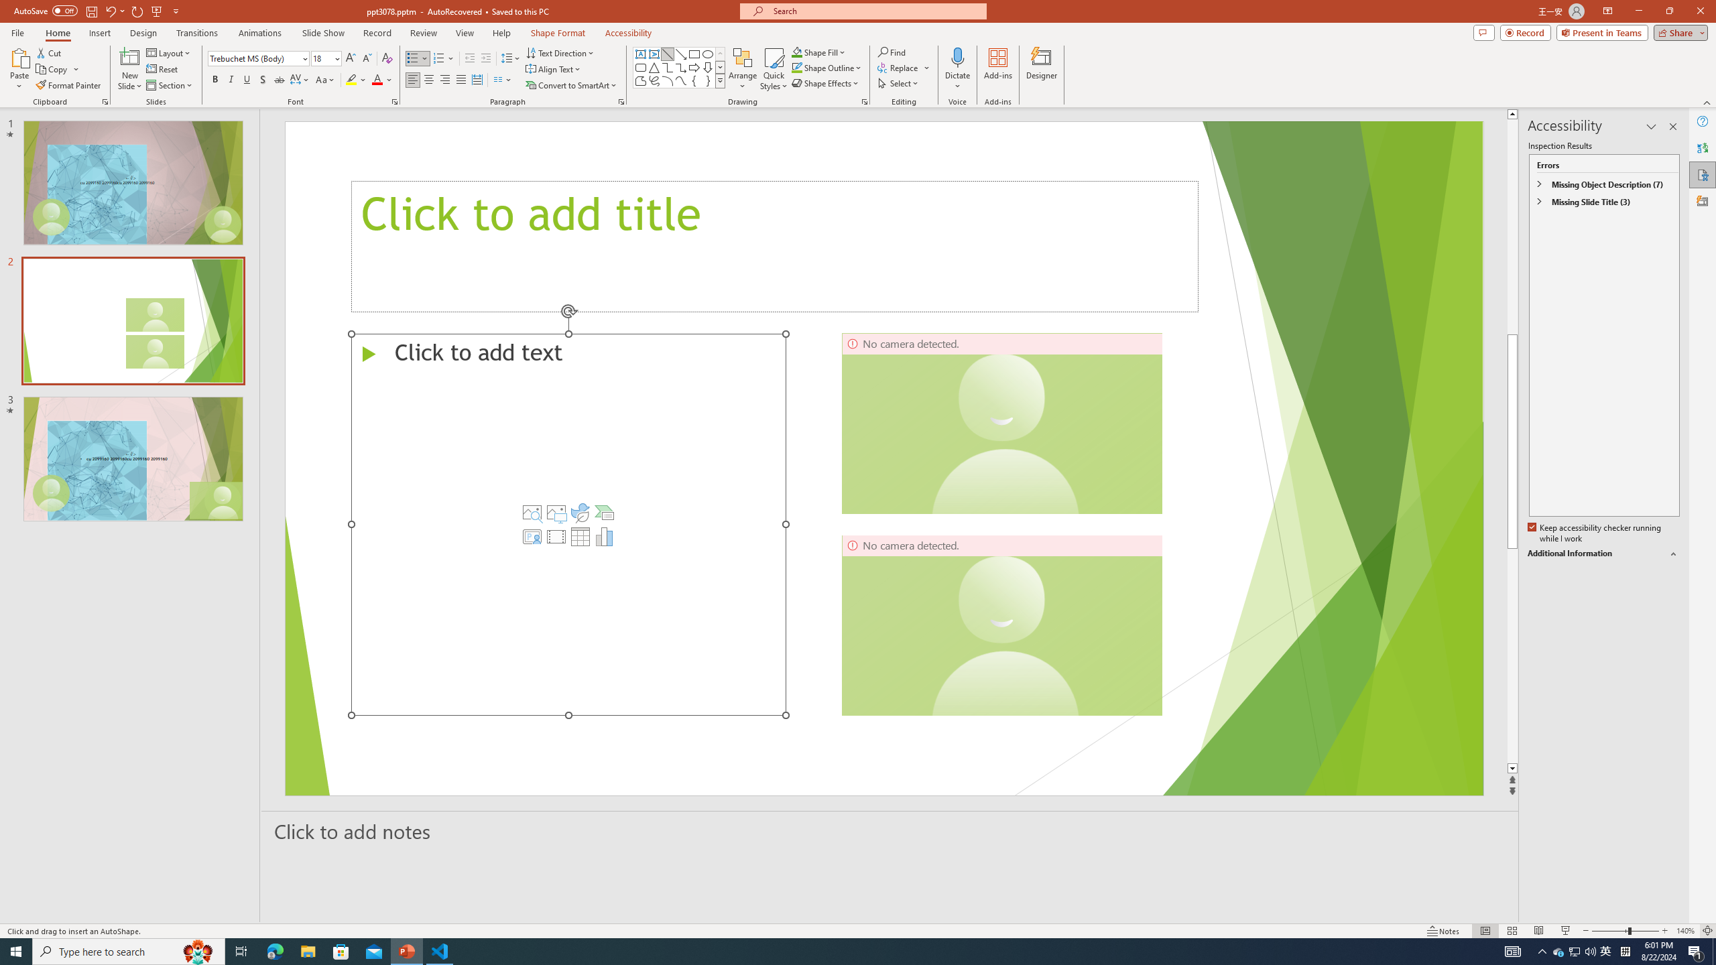  Describe the element at coordinates (641, 67) in the screenshot. I see `Rectangle: Rounded Corners` at that location.